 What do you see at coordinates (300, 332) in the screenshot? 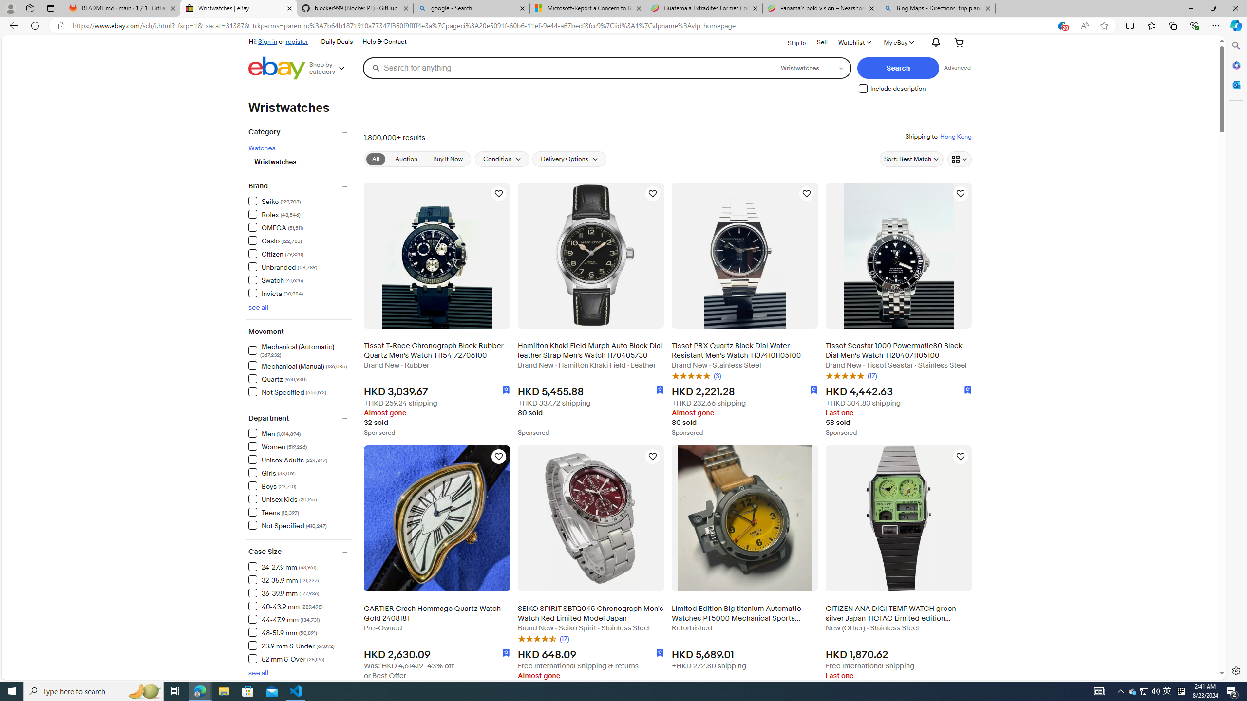
I see `Movement` at bounding box center [300, 332].